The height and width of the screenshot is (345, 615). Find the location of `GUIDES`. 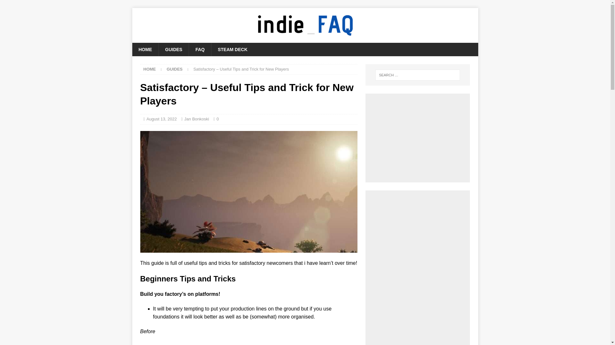

GUIDES is located at coordinates (173, 49).